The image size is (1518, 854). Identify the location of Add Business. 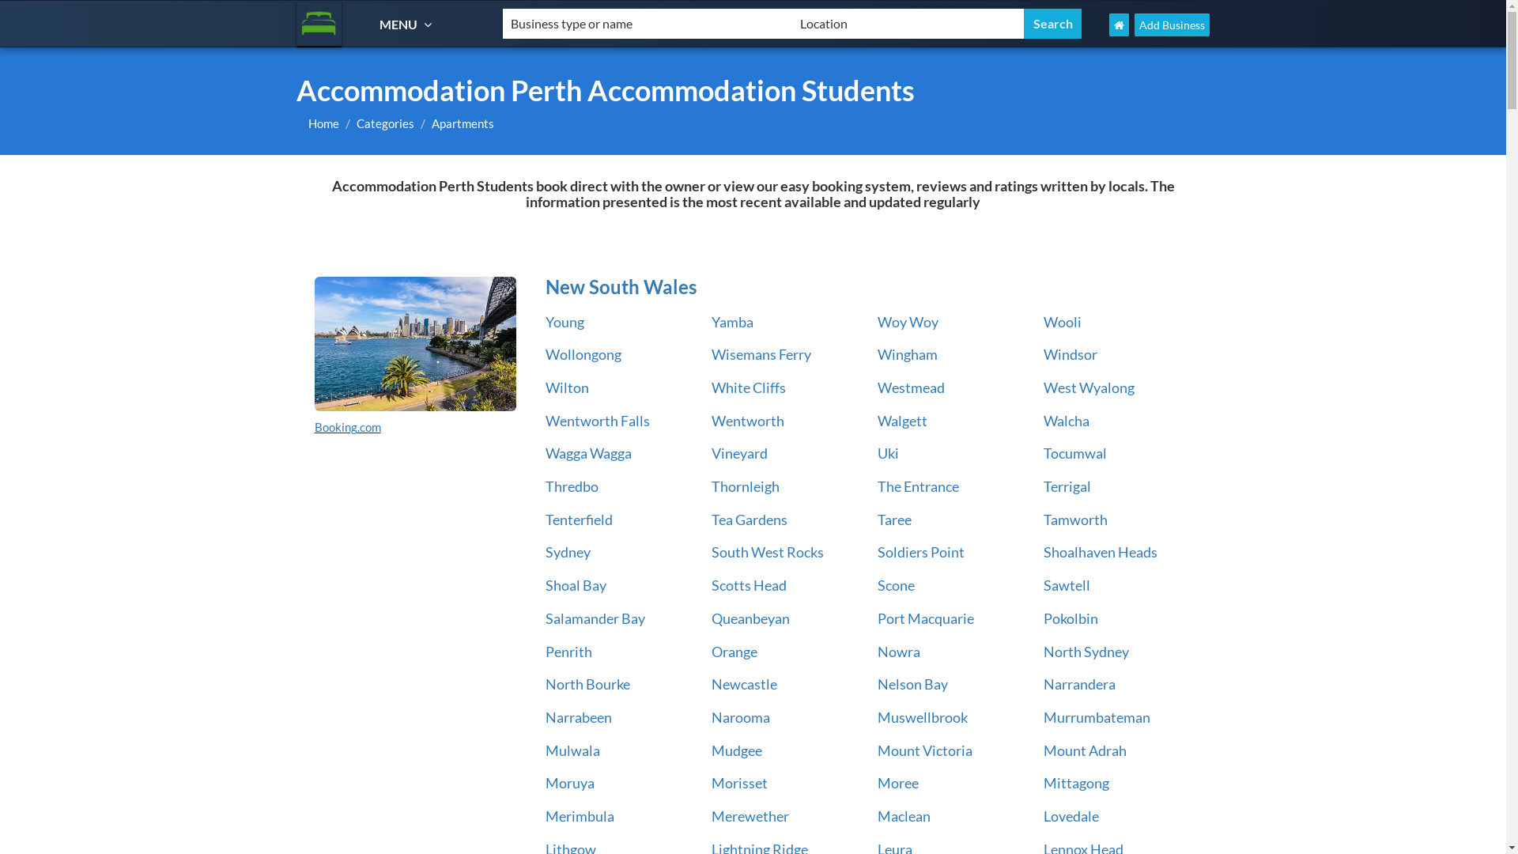
(1172, 25).